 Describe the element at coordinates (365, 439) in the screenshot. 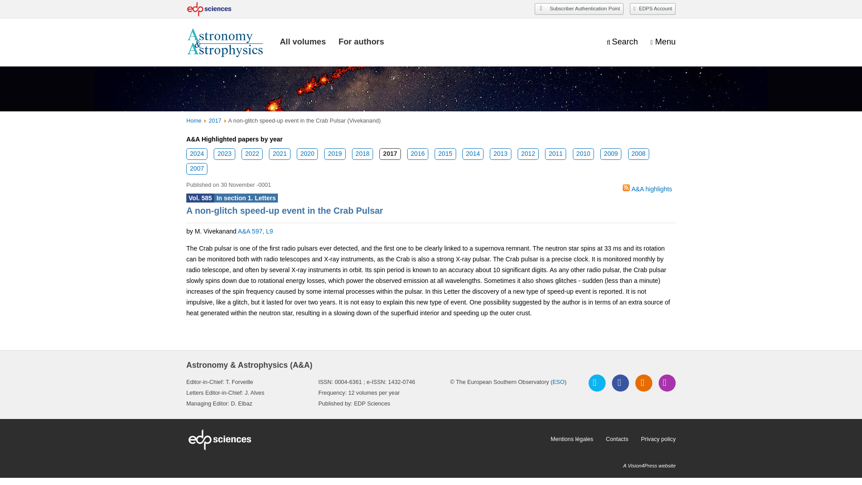

I see `EDP Sciences website` at that location.